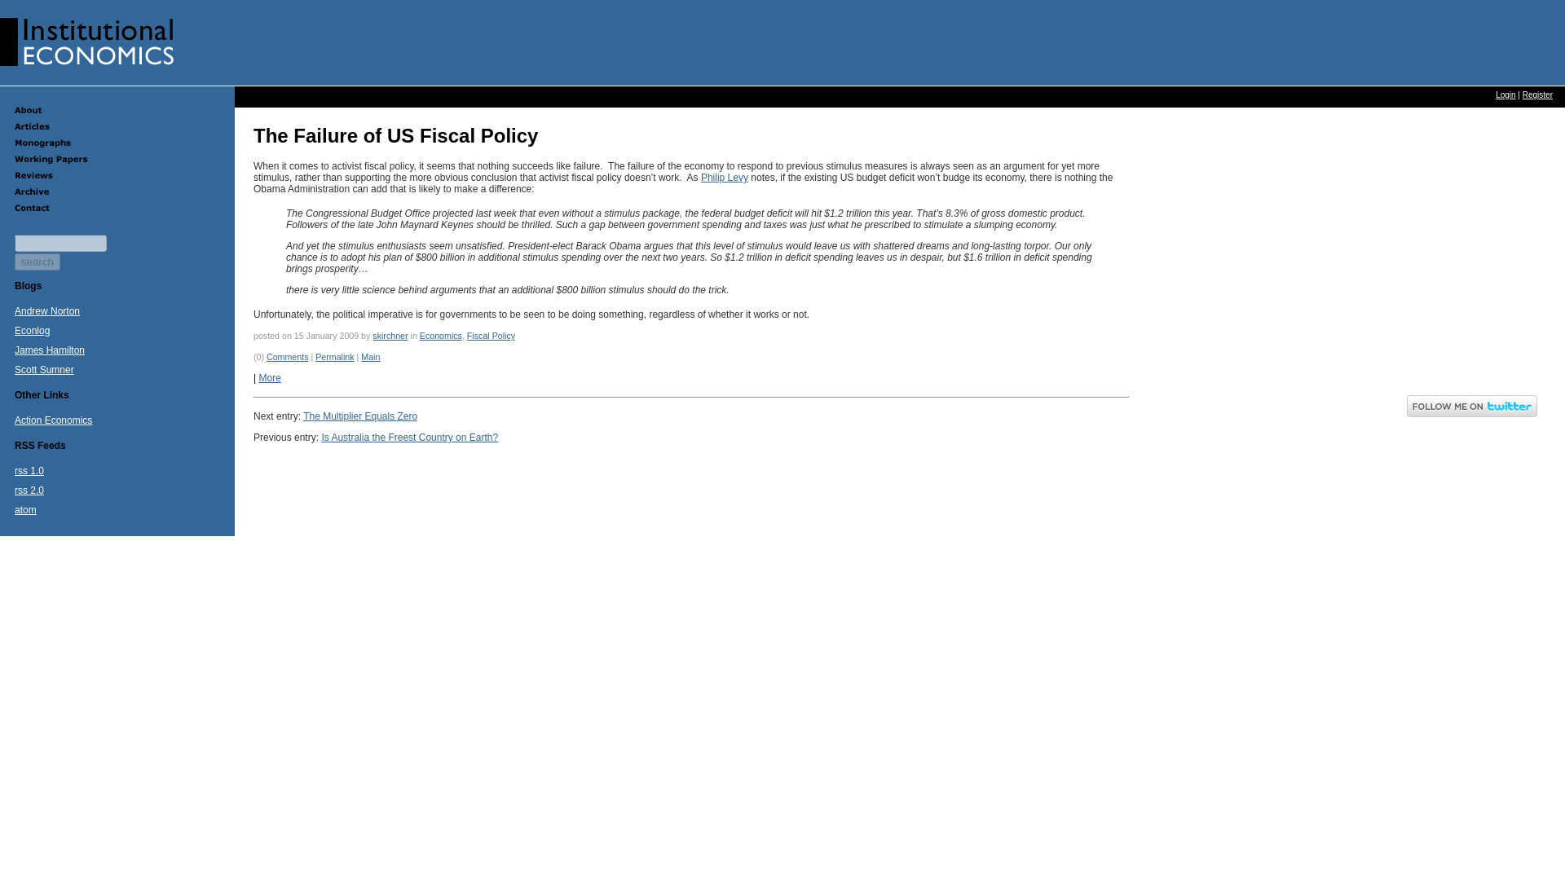 The image size is (1565, 880). I want to click on Andrew Norton, so click(46, 310).